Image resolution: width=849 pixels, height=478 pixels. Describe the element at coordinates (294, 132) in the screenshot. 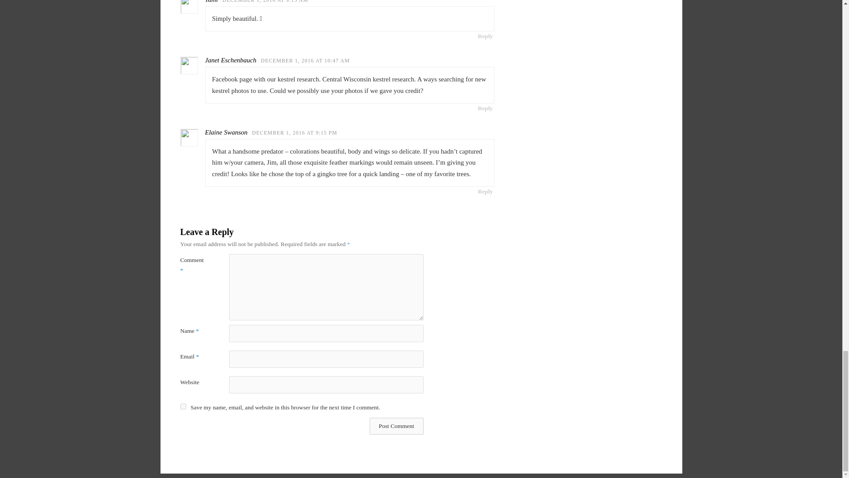

I see `DECEMBER 1, 2016 AT 9:15 PM` at that location.